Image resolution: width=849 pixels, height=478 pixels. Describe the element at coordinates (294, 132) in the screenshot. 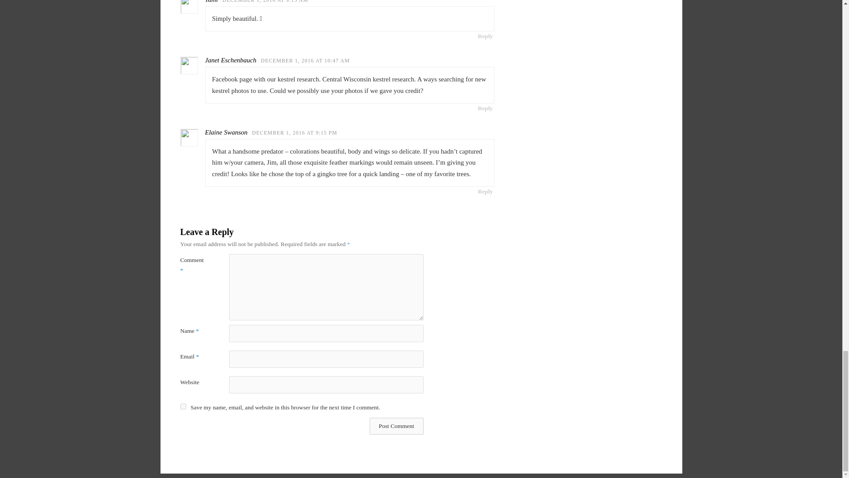

I see `DECEMBER 1, 2016 AT 9:15 PM` at that location.